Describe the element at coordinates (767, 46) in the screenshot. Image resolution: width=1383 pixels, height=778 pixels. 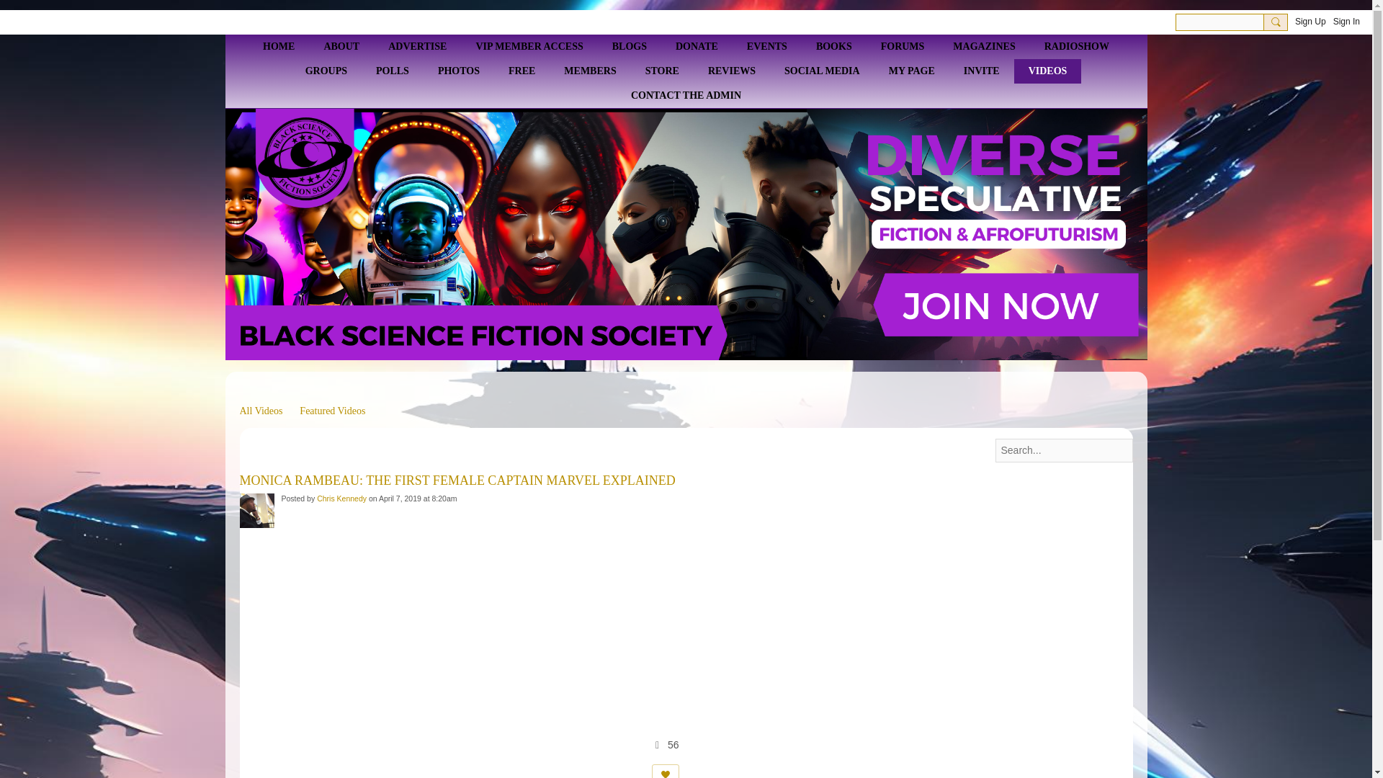
I see `EVENTS` at that location.